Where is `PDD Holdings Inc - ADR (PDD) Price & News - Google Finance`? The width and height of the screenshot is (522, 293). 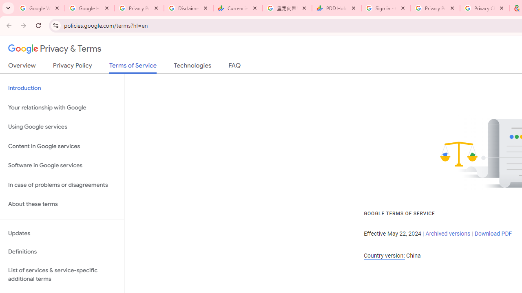 PDD Holdings Inc - ADR (PDD) Price & News - Google Finance is located at coordinates (336, 8).